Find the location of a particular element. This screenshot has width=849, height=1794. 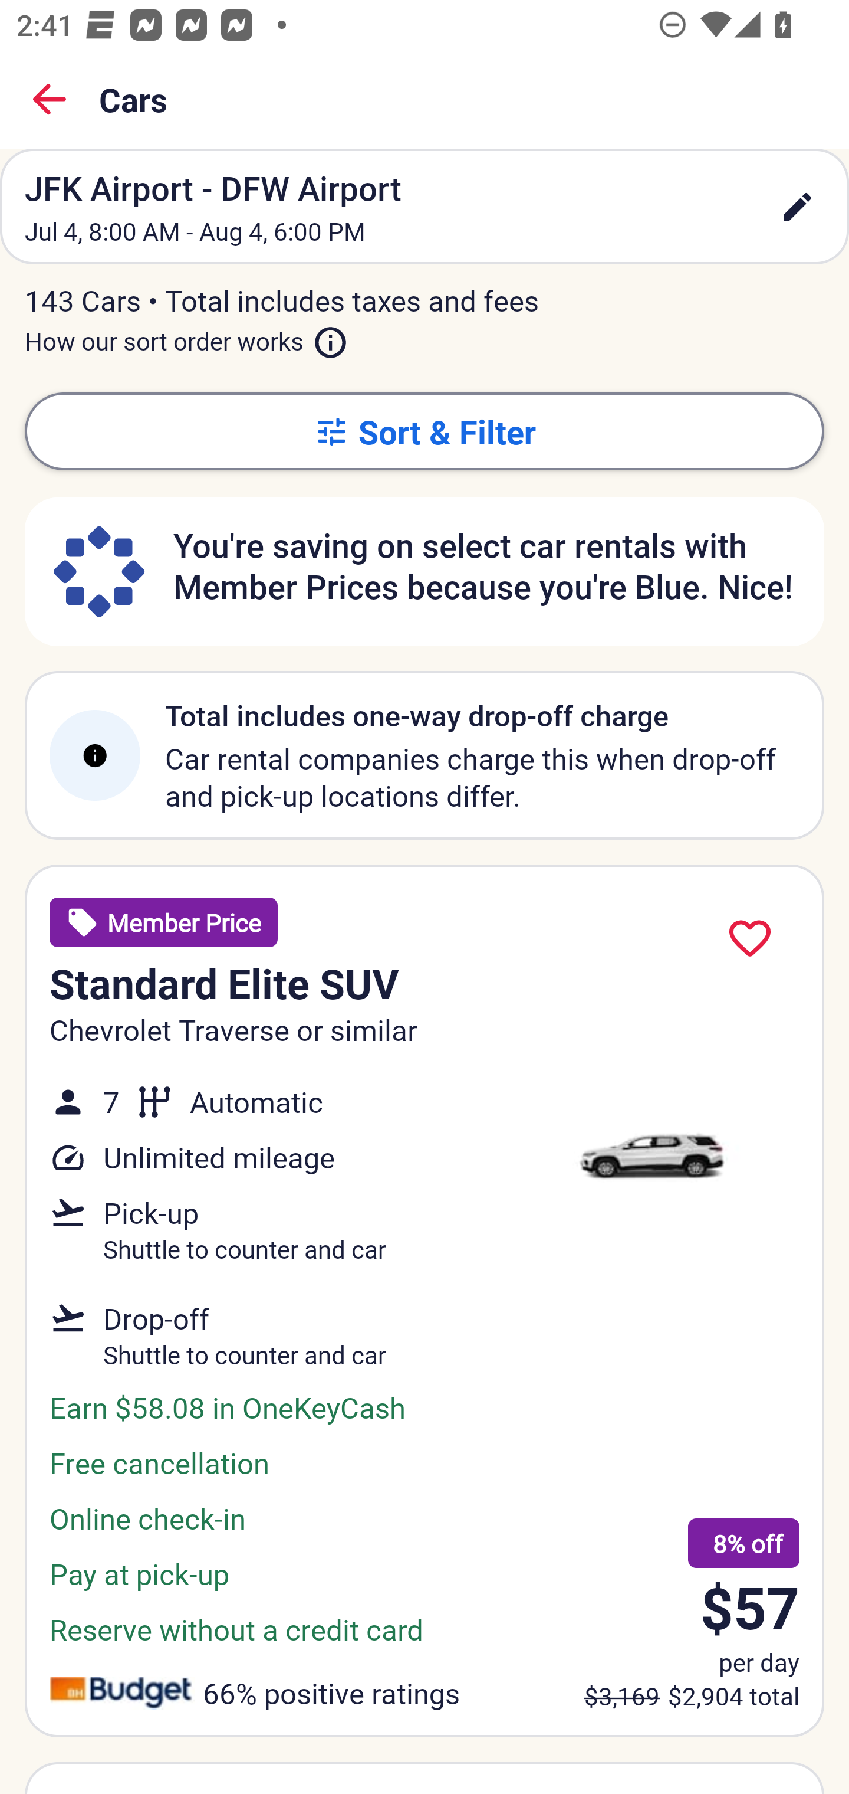

edit is located at coordinates (797, 207).